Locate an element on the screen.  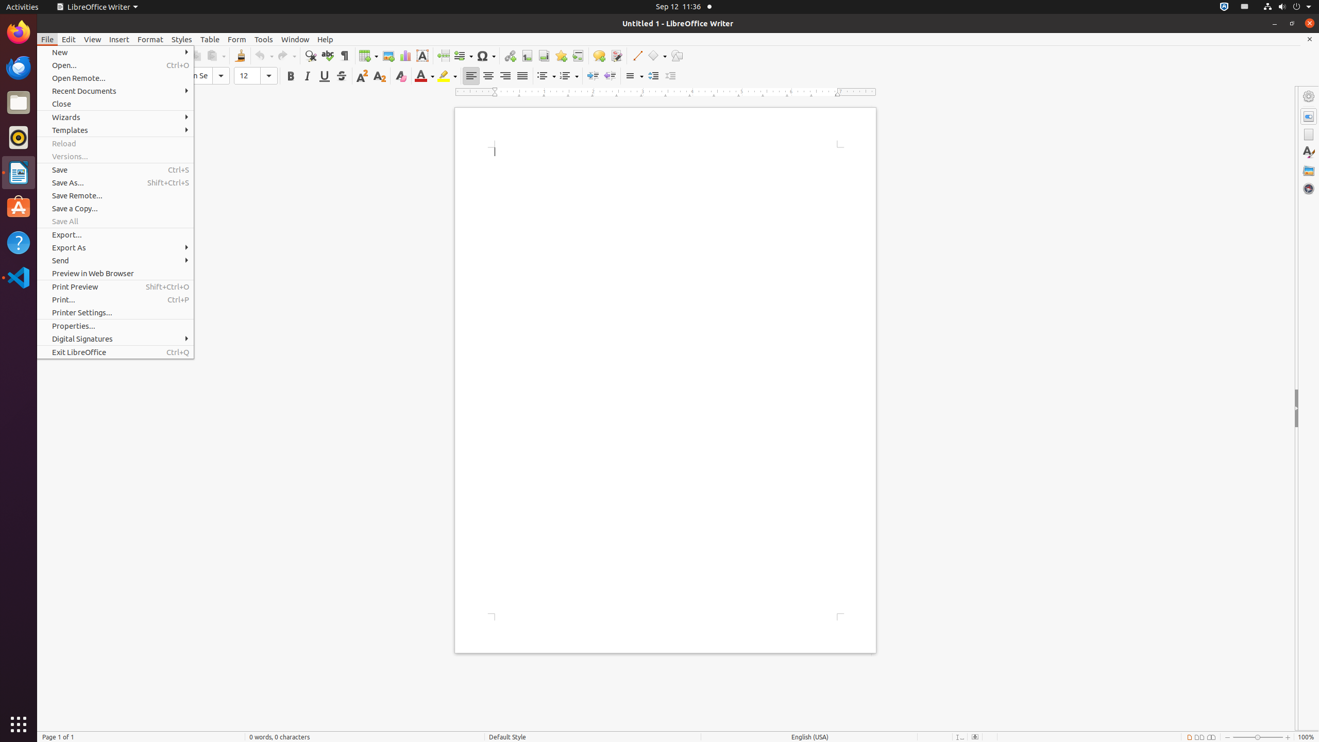
Highlight Color is located at coordinates (447, 76).